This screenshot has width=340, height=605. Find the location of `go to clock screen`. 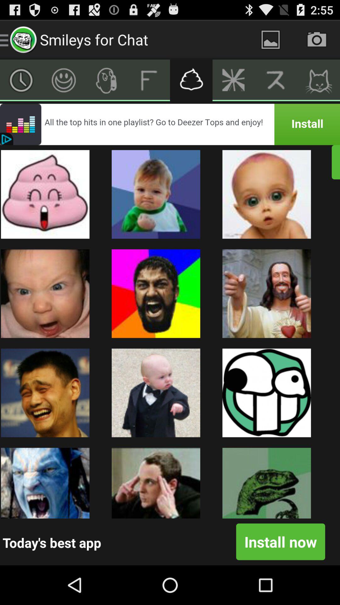

go to clock screen is located at coordinates (21, 80).